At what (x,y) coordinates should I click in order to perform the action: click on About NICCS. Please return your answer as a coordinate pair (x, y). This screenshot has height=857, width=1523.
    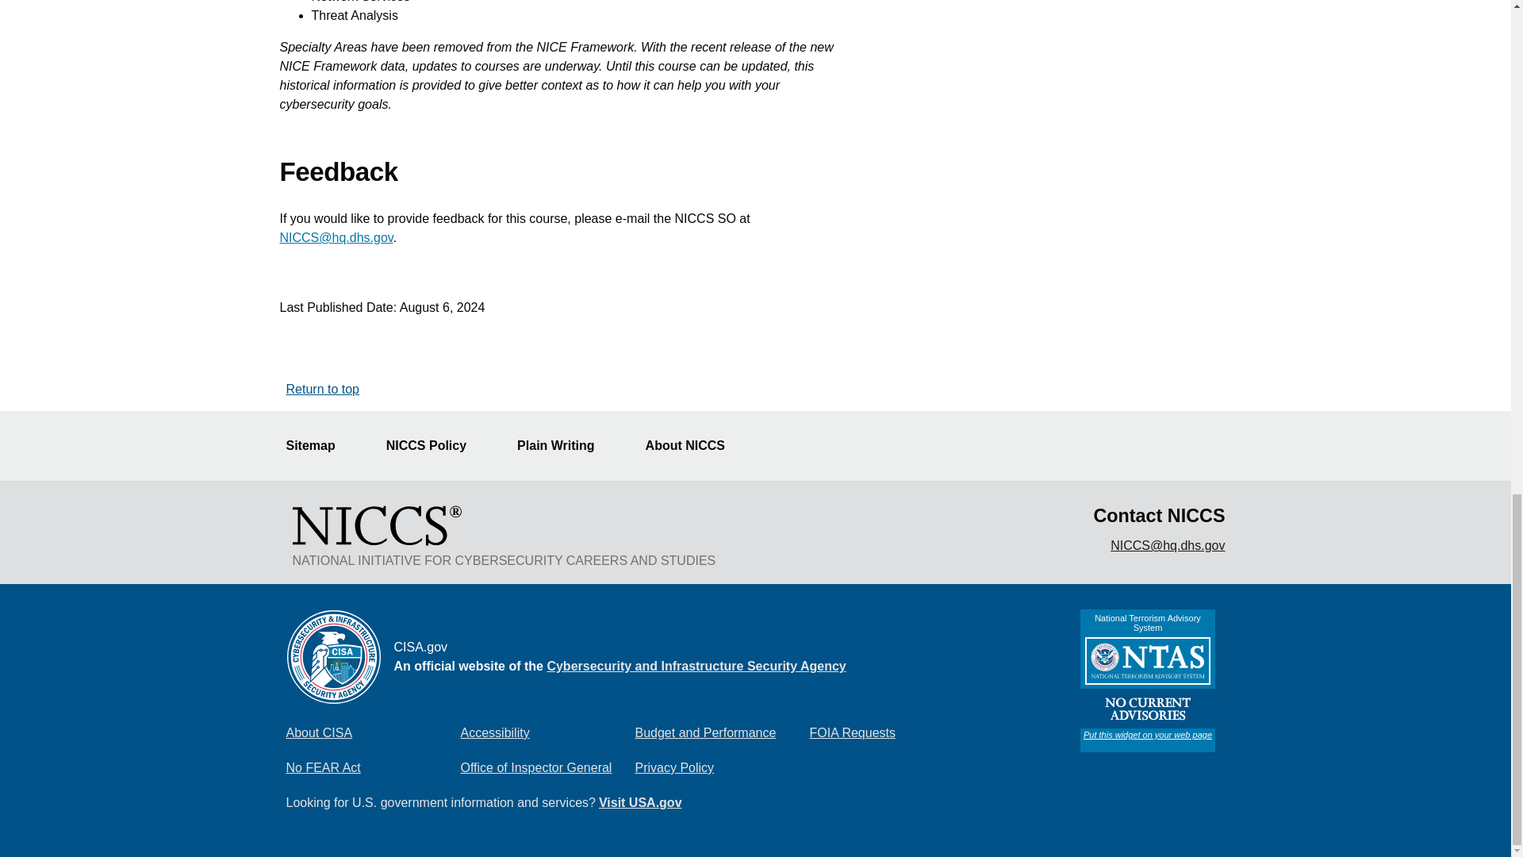
    Looking at the image, I should click on (695, 446).